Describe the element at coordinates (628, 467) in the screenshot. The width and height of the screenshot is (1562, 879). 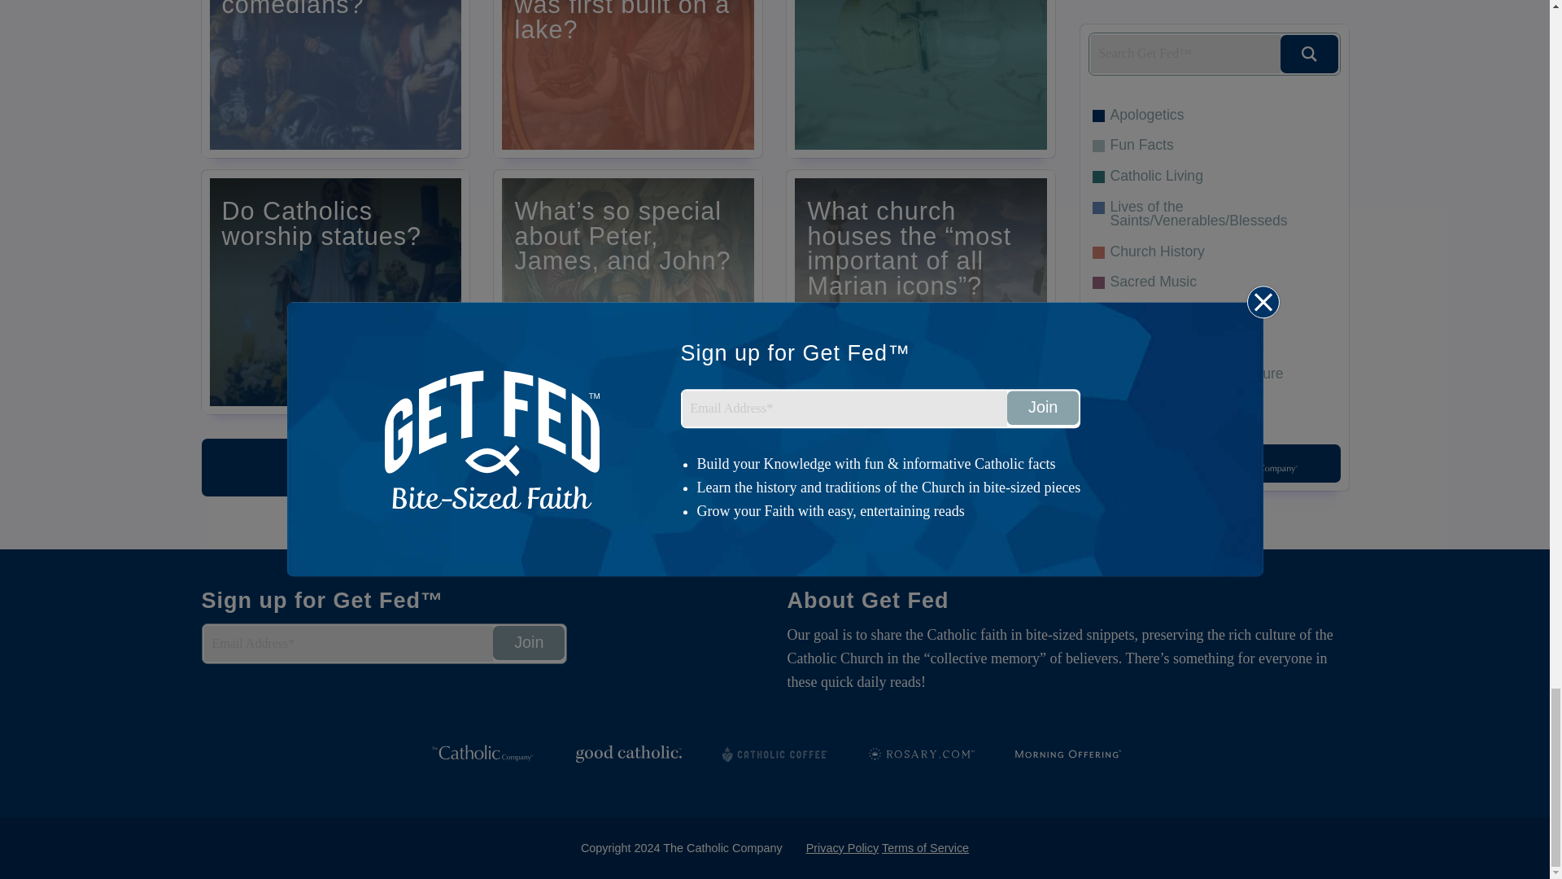
I see `Load More` at that location.